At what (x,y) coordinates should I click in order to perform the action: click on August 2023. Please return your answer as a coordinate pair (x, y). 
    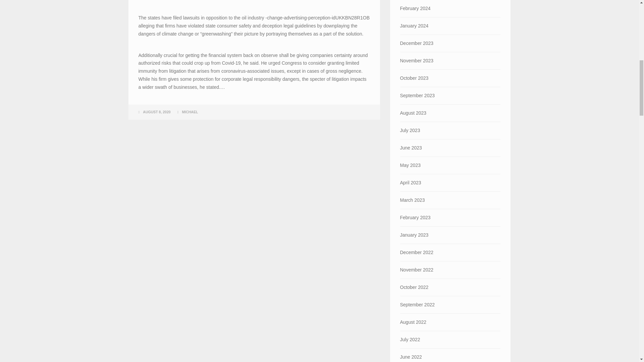
    Looking at the image, I should click on (450, 113).